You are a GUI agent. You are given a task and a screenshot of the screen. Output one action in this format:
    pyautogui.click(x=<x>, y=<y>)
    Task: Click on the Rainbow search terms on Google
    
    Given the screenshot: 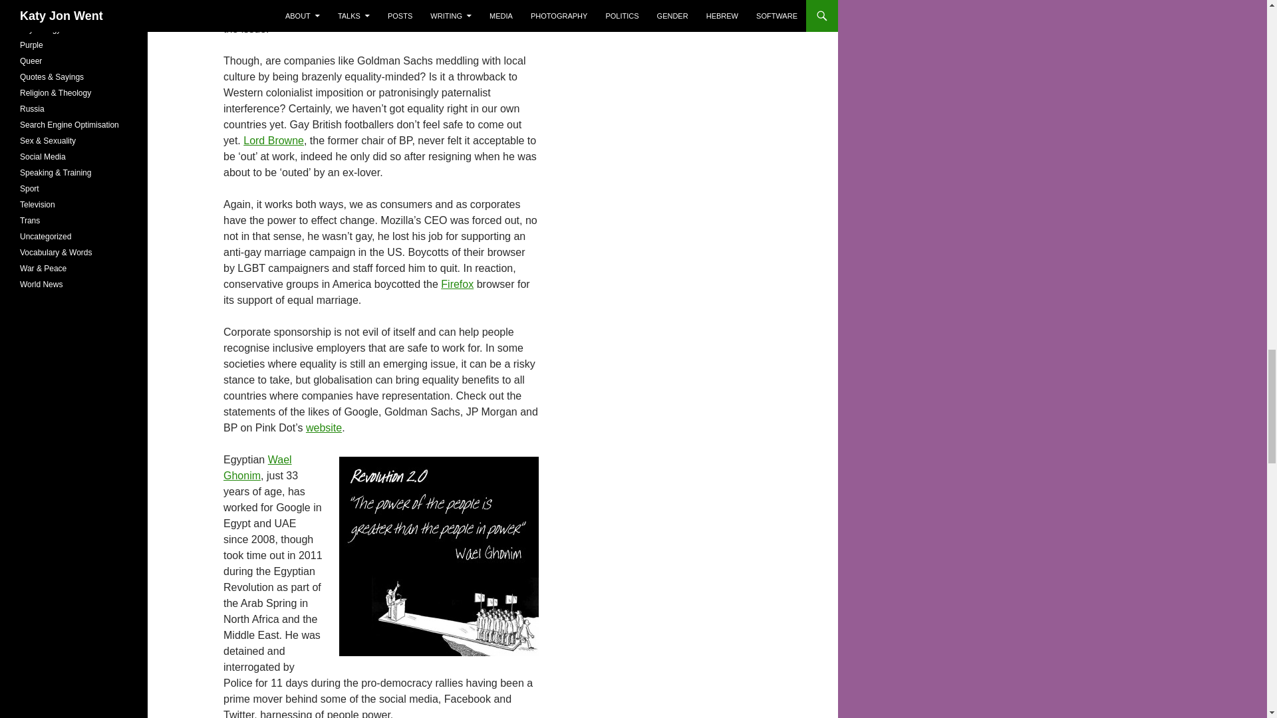 What is the action you would take?
    pyautogui.click(x=370, y=9)
    